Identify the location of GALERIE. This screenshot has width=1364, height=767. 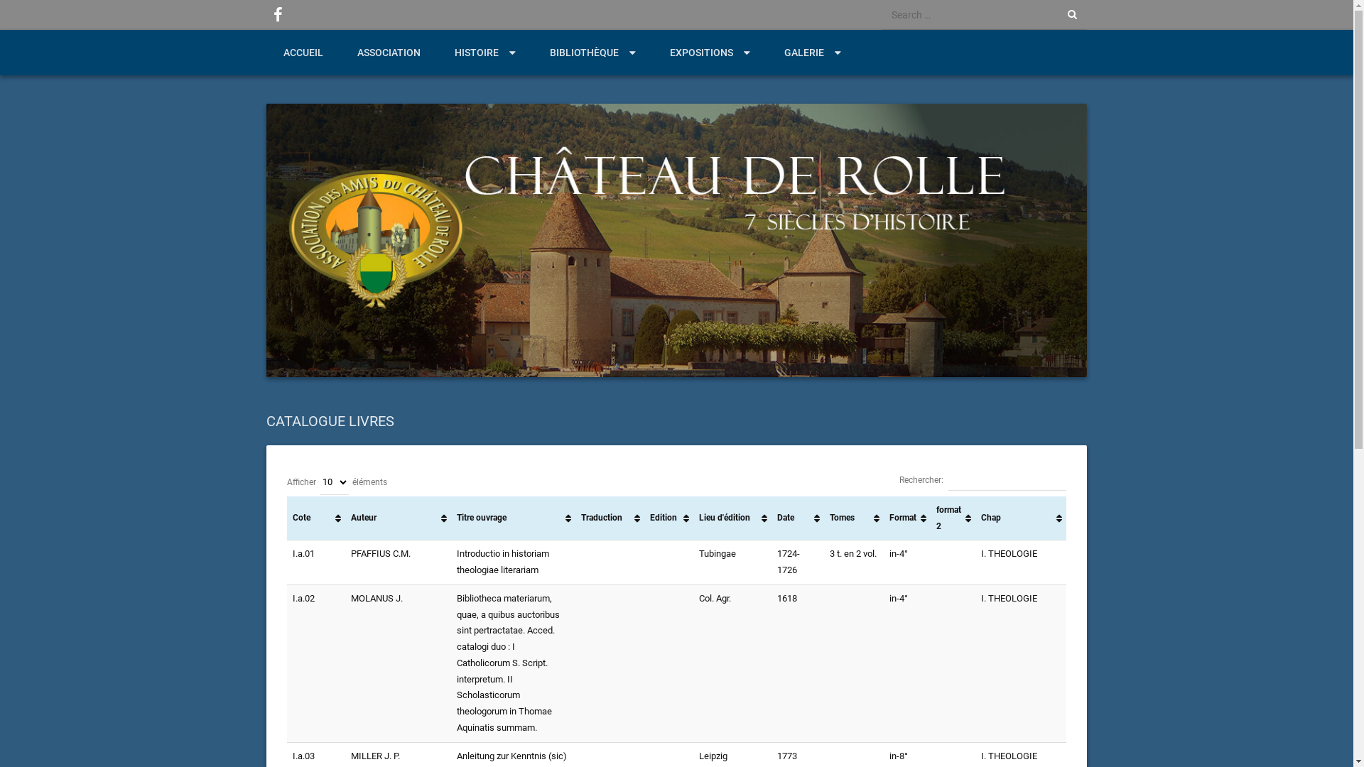
(813, 53).